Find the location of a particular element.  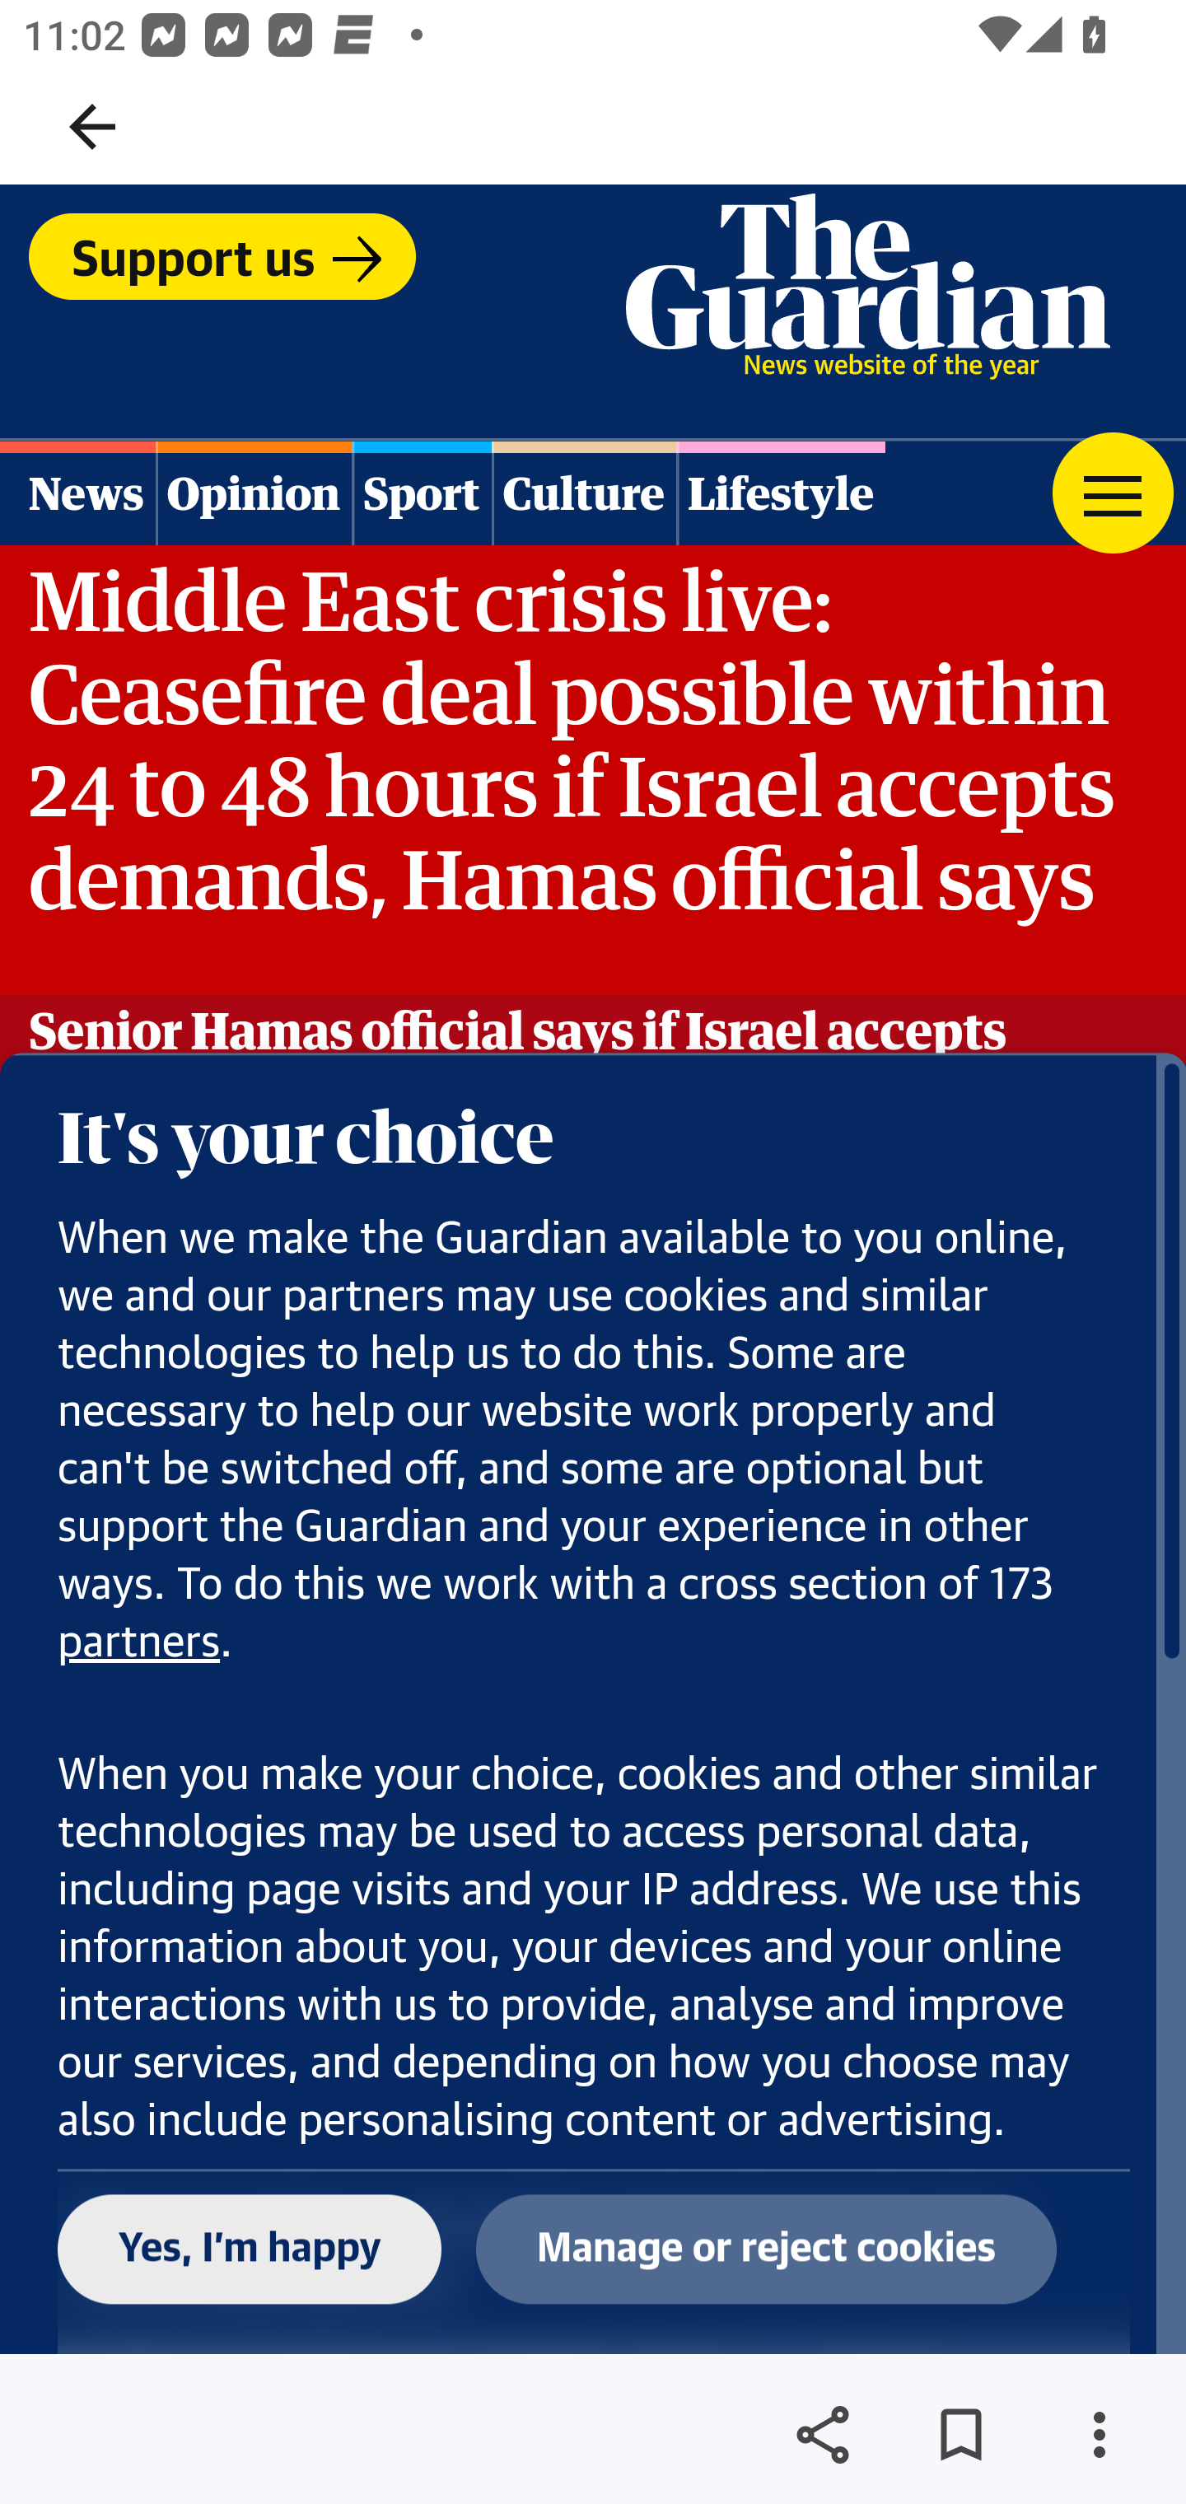

Yes, I’m happy is located at coordinates (250, 2249).